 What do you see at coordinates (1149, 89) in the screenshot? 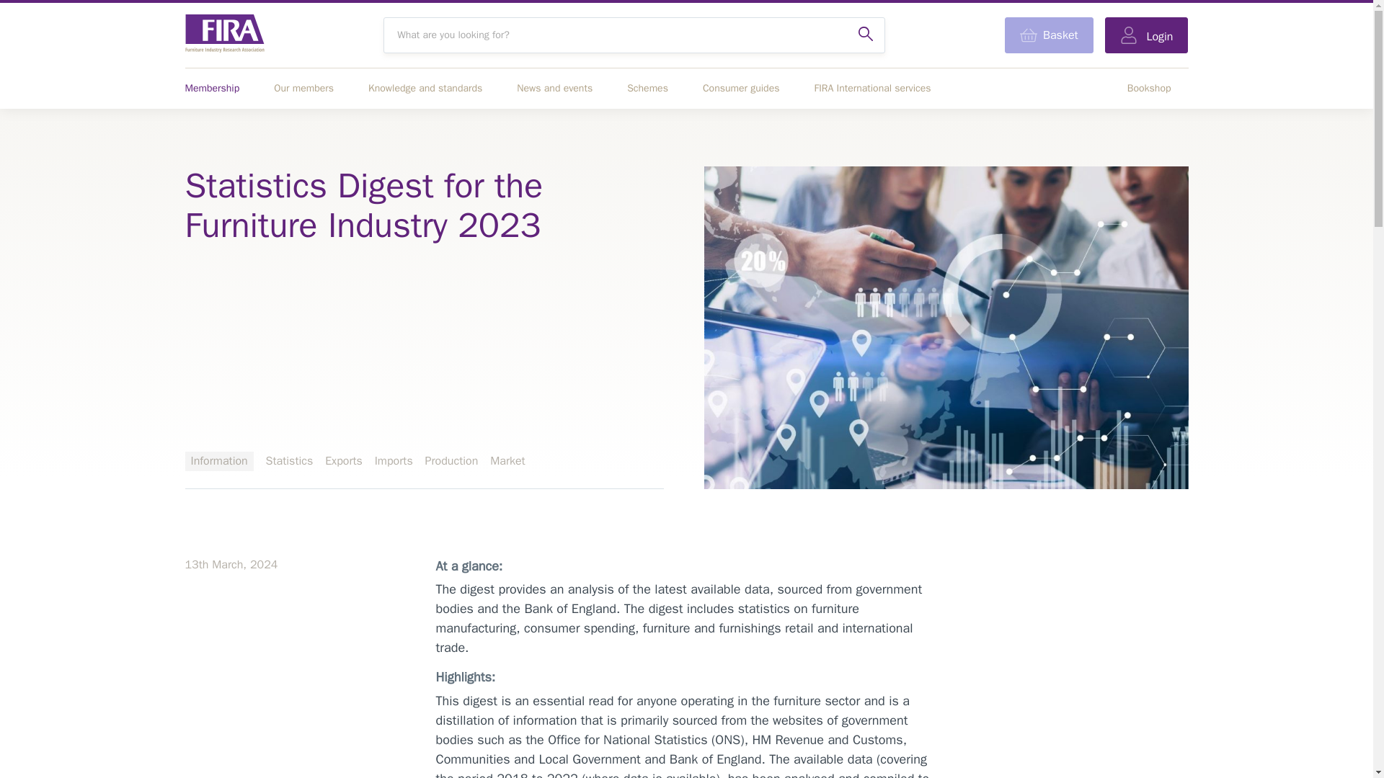
I see `Bookshop` at bounding box center [1149, 89].